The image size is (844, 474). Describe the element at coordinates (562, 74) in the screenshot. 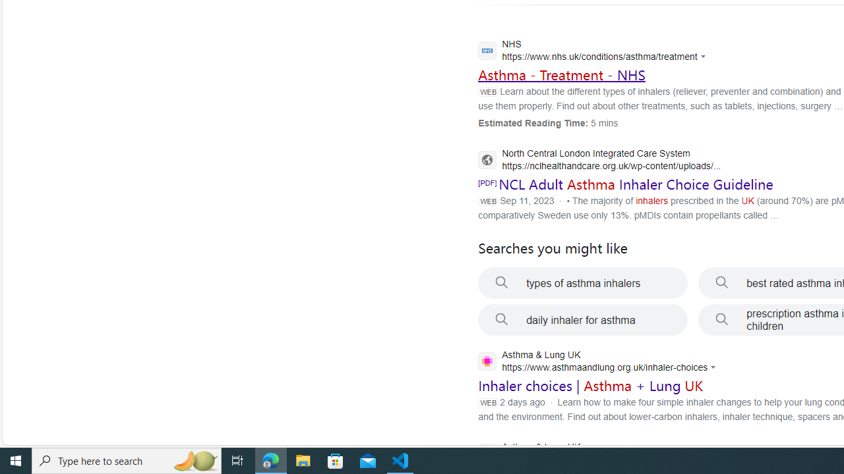

I see `Asthma - Treatment - NHS` at that location.